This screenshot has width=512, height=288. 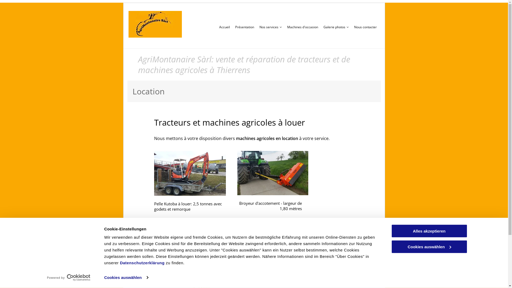 What do you see at coordinates (267, 138) in the screenshot?
I see `machines agricoles en location` at bounding box center [267, 138].